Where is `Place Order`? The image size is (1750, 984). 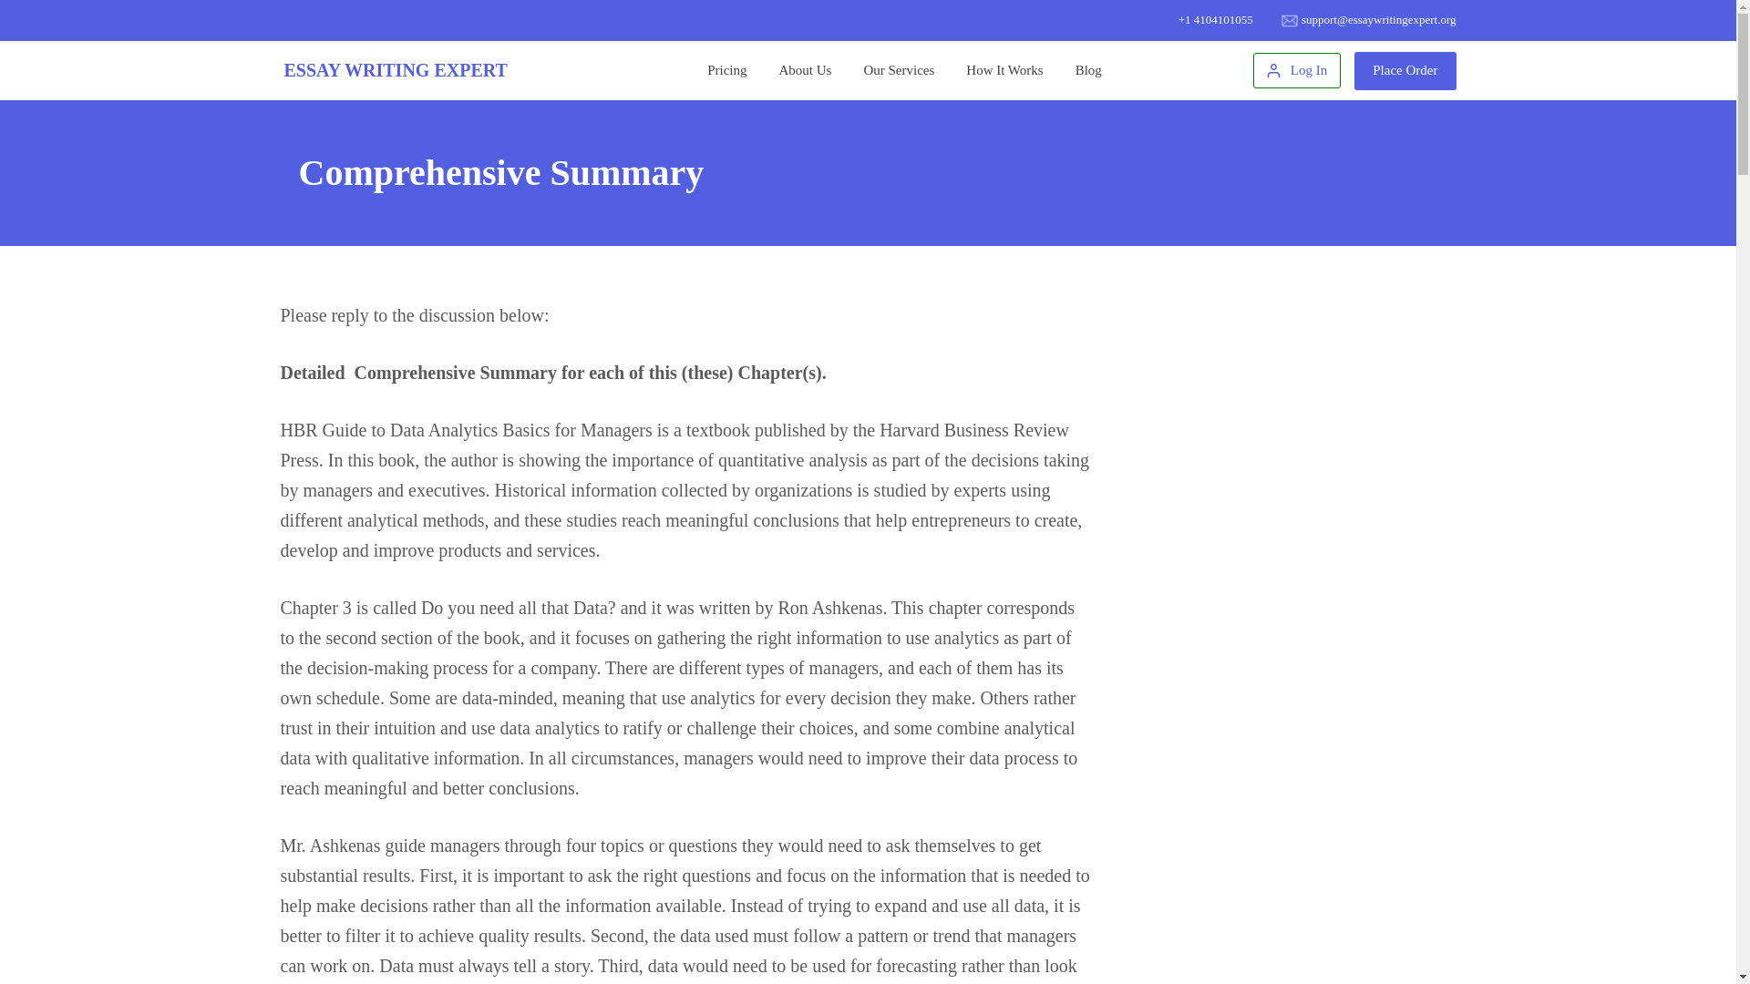 Place Order is located at coordinates (1405, 70).